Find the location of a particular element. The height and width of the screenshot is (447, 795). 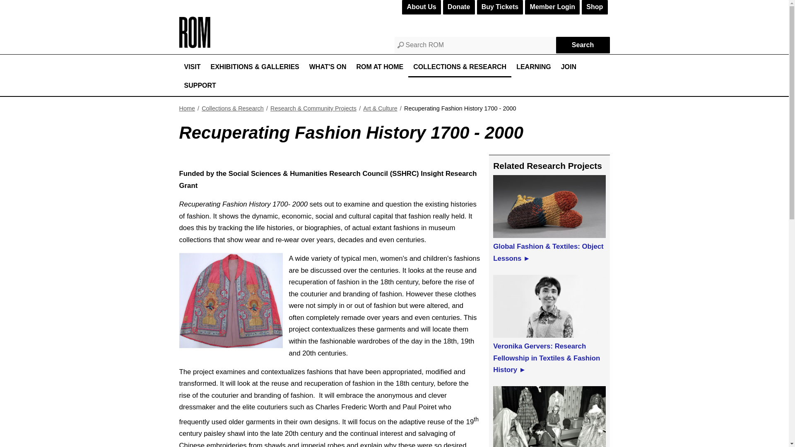

Search is located at coordinates (583, 45).